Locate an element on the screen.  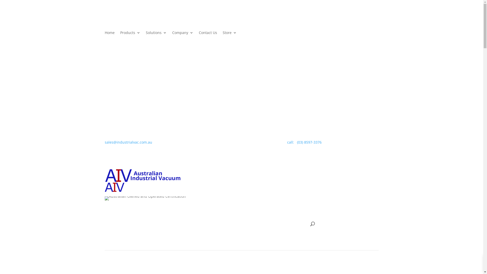
Products is located at coordinates (130, 37).